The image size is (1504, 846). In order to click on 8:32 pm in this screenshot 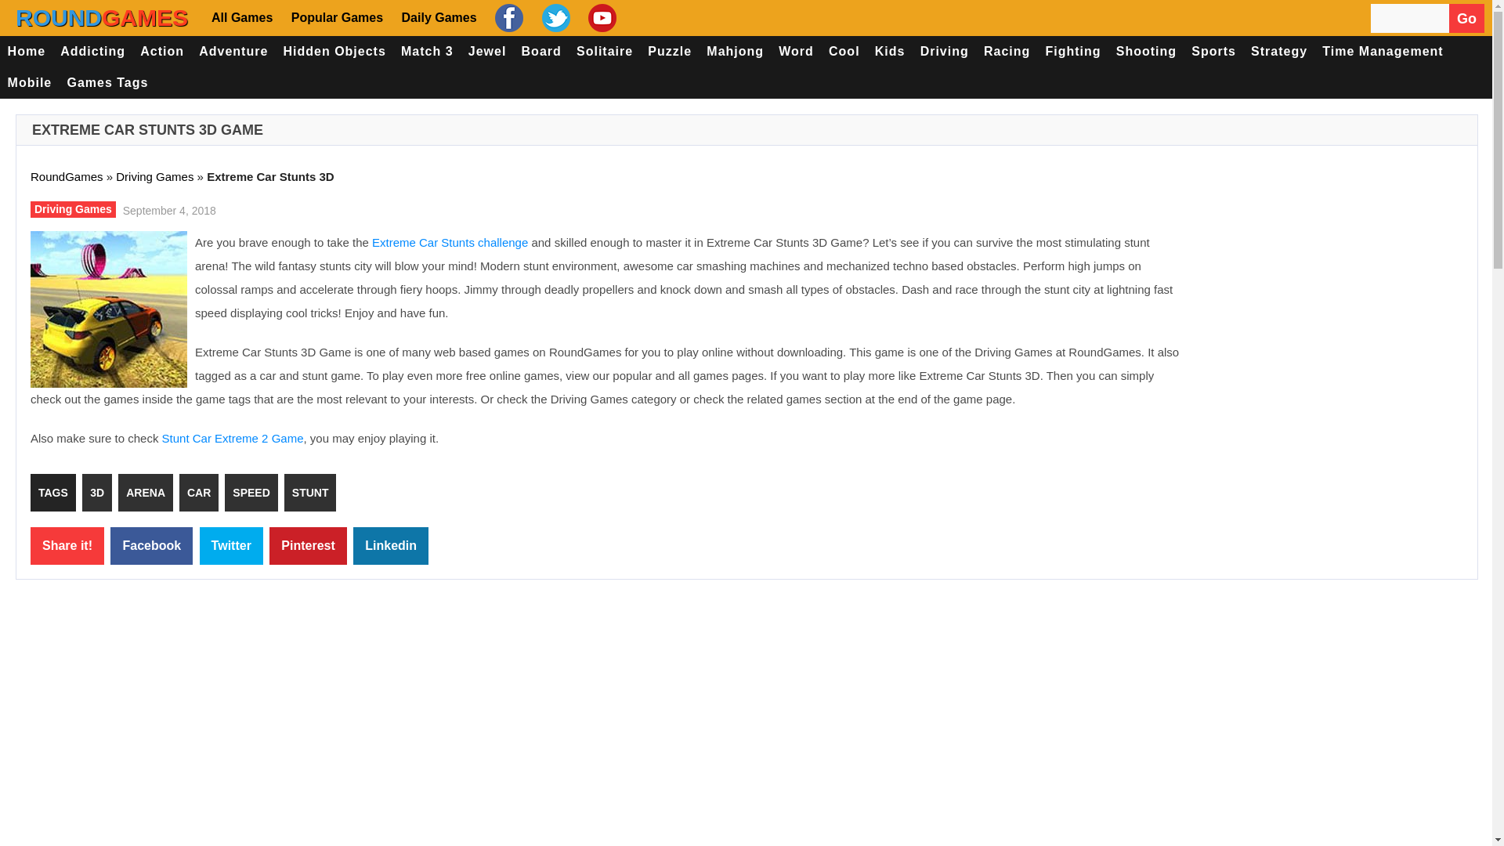, I will do `click(168, 209)`.